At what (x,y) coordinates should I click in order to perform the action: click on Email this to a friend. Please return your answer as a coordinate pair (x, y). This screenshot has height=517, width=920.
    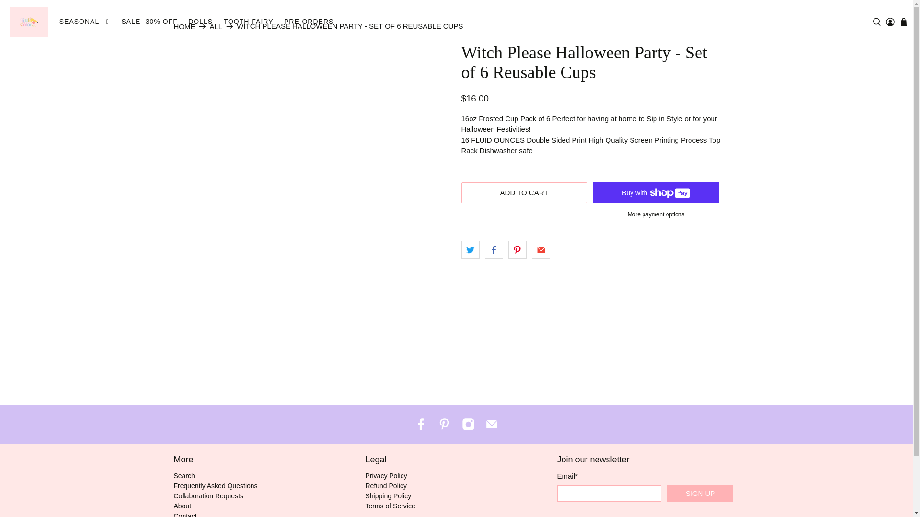
    Looking at the image, I should click on (540, 250).